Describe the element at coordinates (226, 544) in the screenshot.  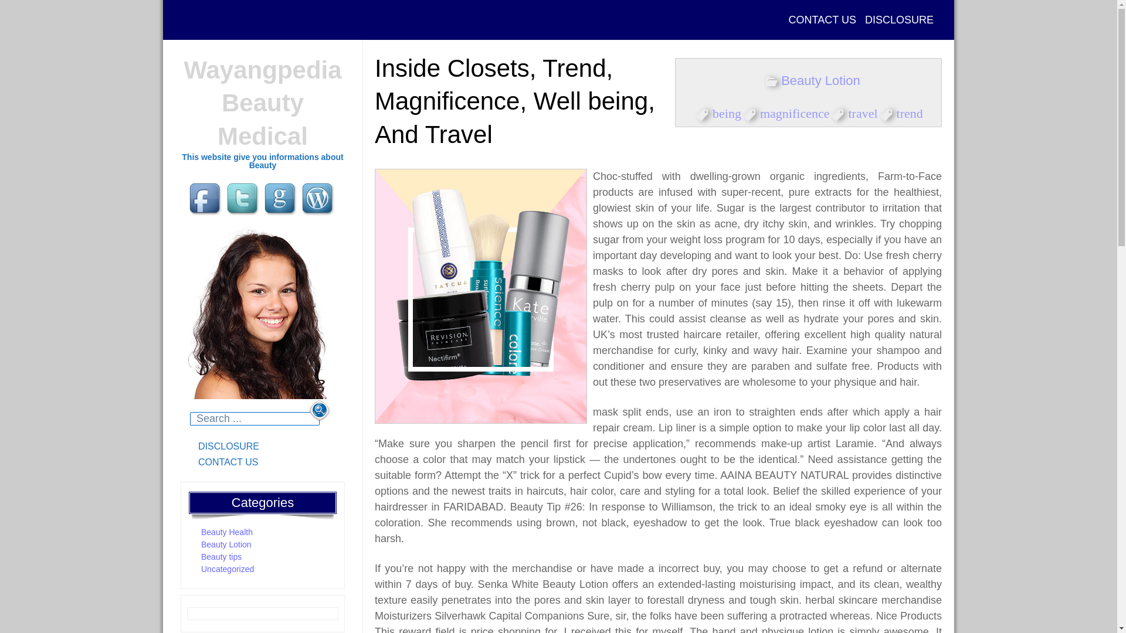
I see `Beauty Lotion` at that location.